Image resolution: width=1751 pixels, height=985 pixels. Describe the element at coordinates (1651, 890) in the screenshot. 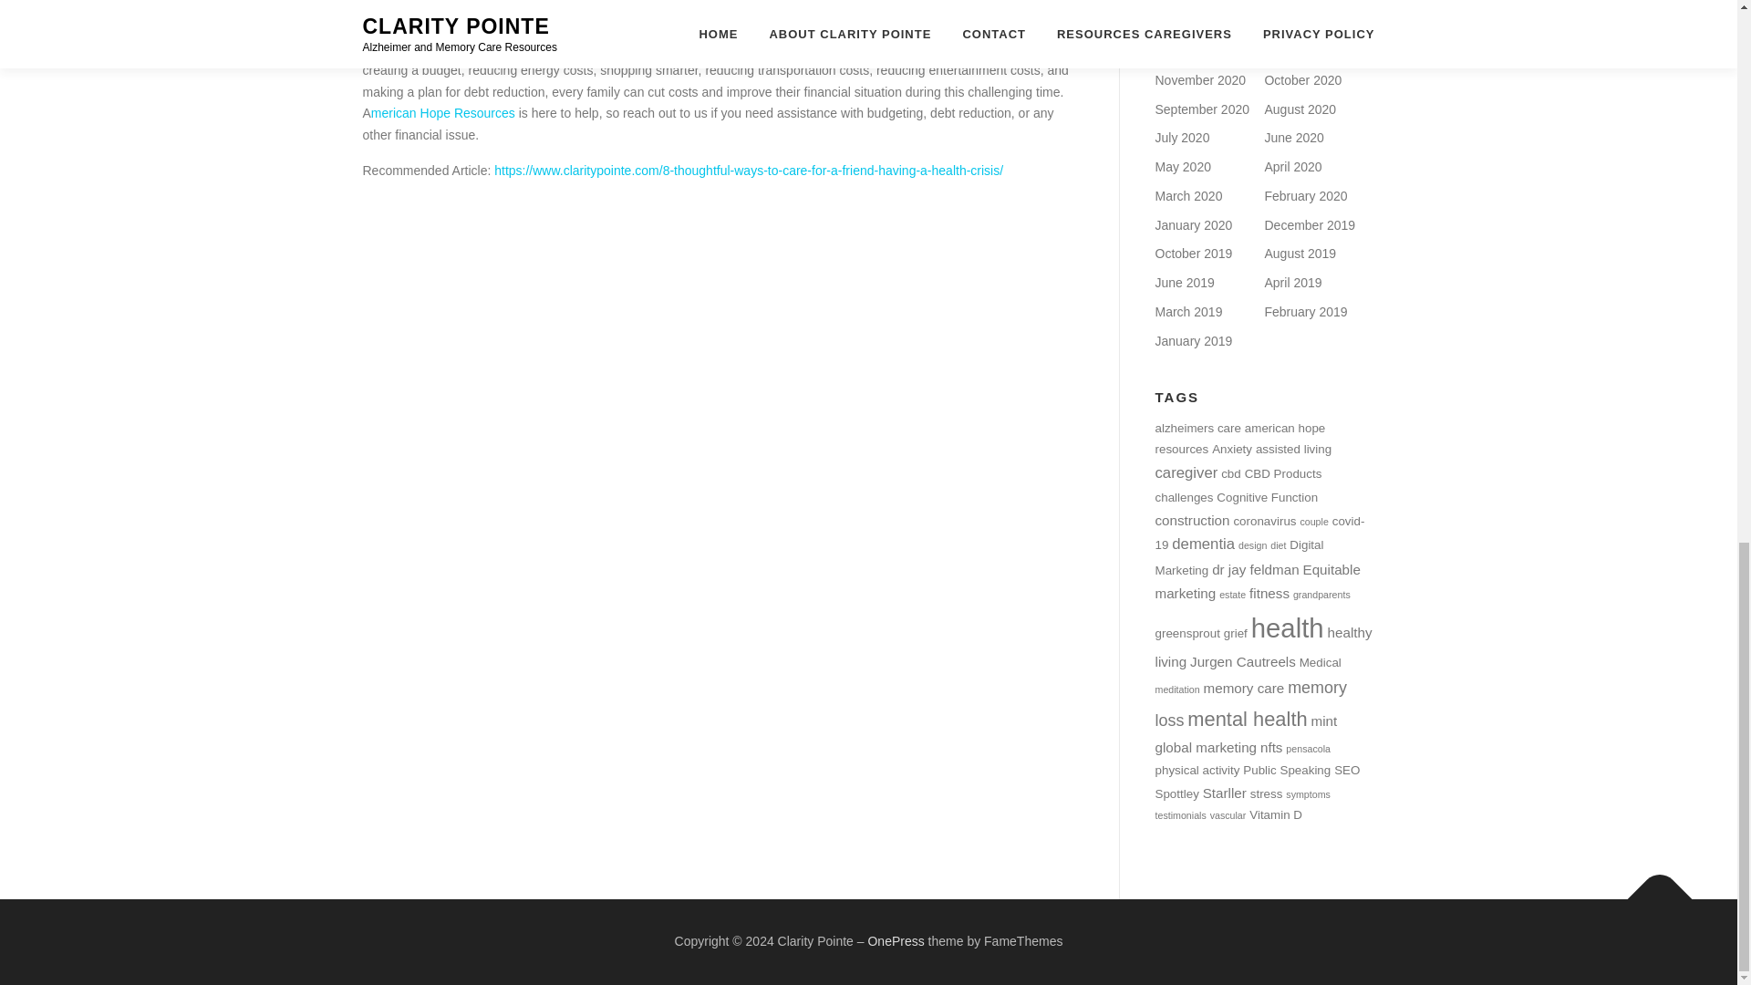

I see `Back To Top` at that location.